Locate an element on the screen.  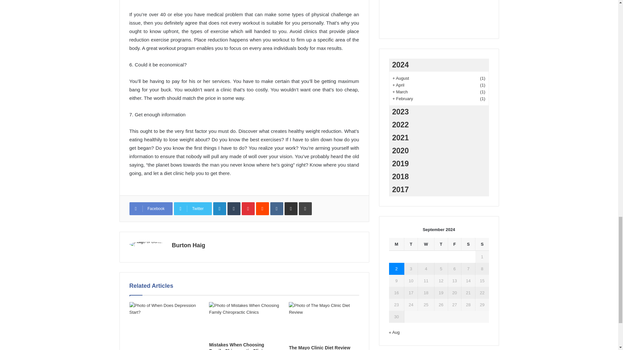
Friday is located at coordinates (455, 244).